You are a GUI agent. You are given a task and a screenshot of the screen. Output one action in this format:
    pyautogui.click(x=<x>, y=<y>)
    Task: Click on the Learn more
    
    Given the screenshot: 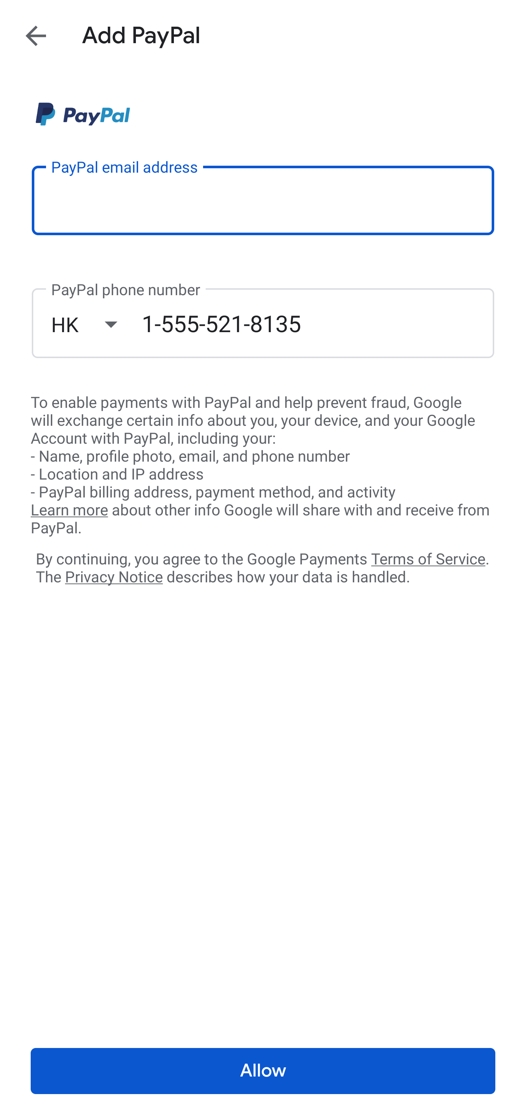 What is the action you would take?
    pyautogui.click(x=69, y=510)
    